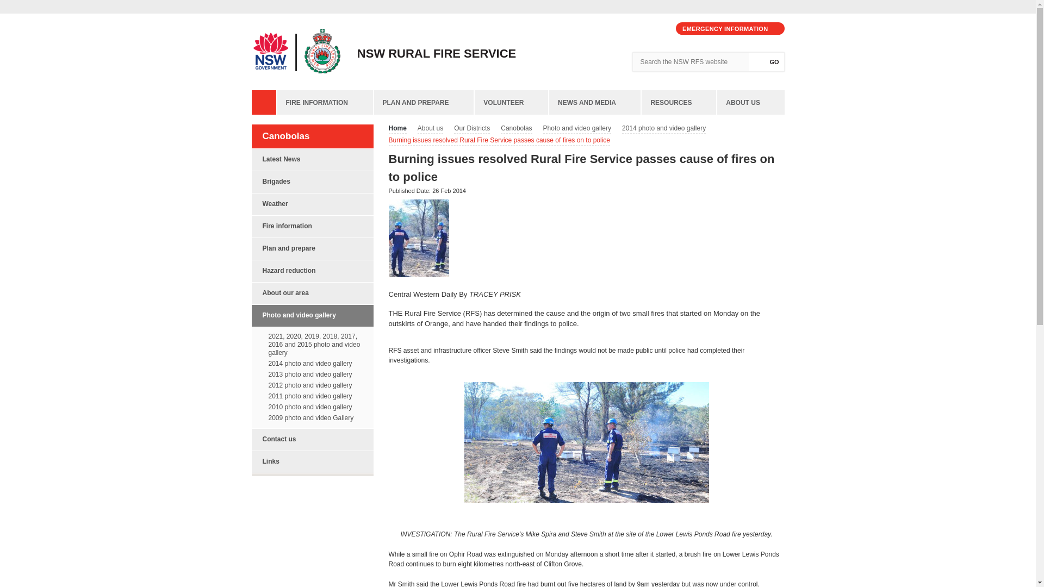  Describe the element at coordinates (10, 3) in the screenshot. I see `Header` at that location.